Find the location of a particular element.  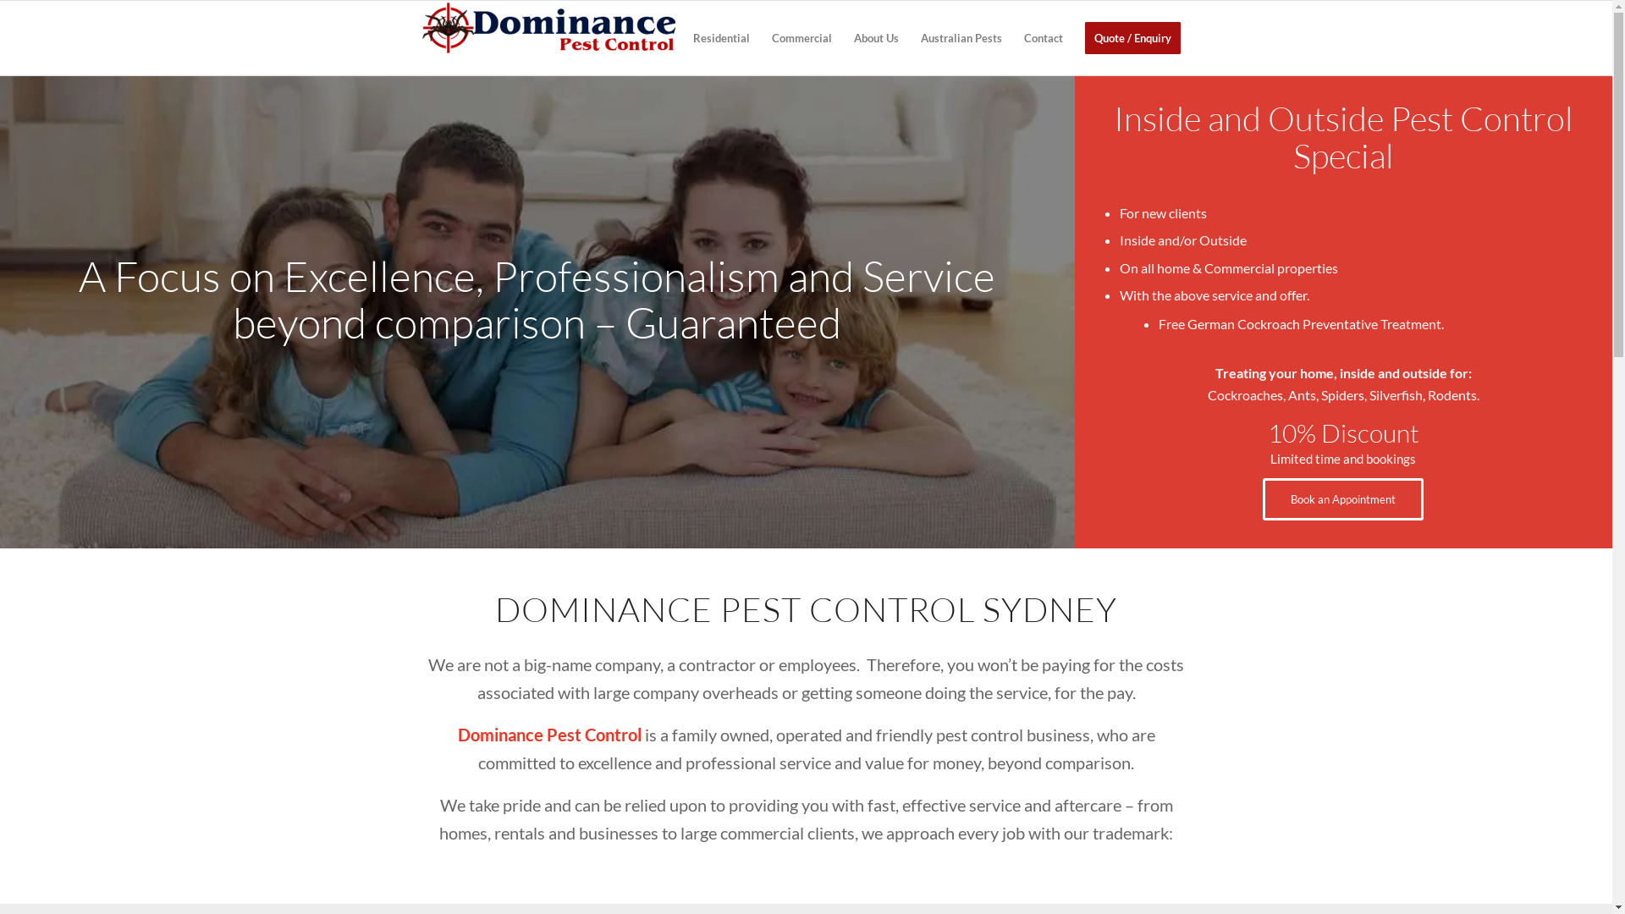

About Us is located at coordinates (877, 38).